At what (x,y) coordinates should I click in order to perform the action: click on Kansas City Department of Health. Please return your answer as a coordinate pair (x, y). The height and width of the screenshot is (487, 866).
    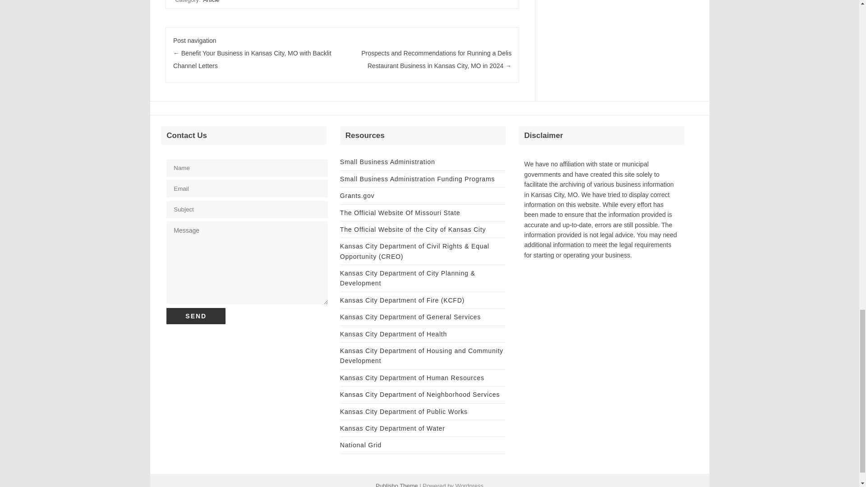
    Looking at the image, I should click on (393, 334).